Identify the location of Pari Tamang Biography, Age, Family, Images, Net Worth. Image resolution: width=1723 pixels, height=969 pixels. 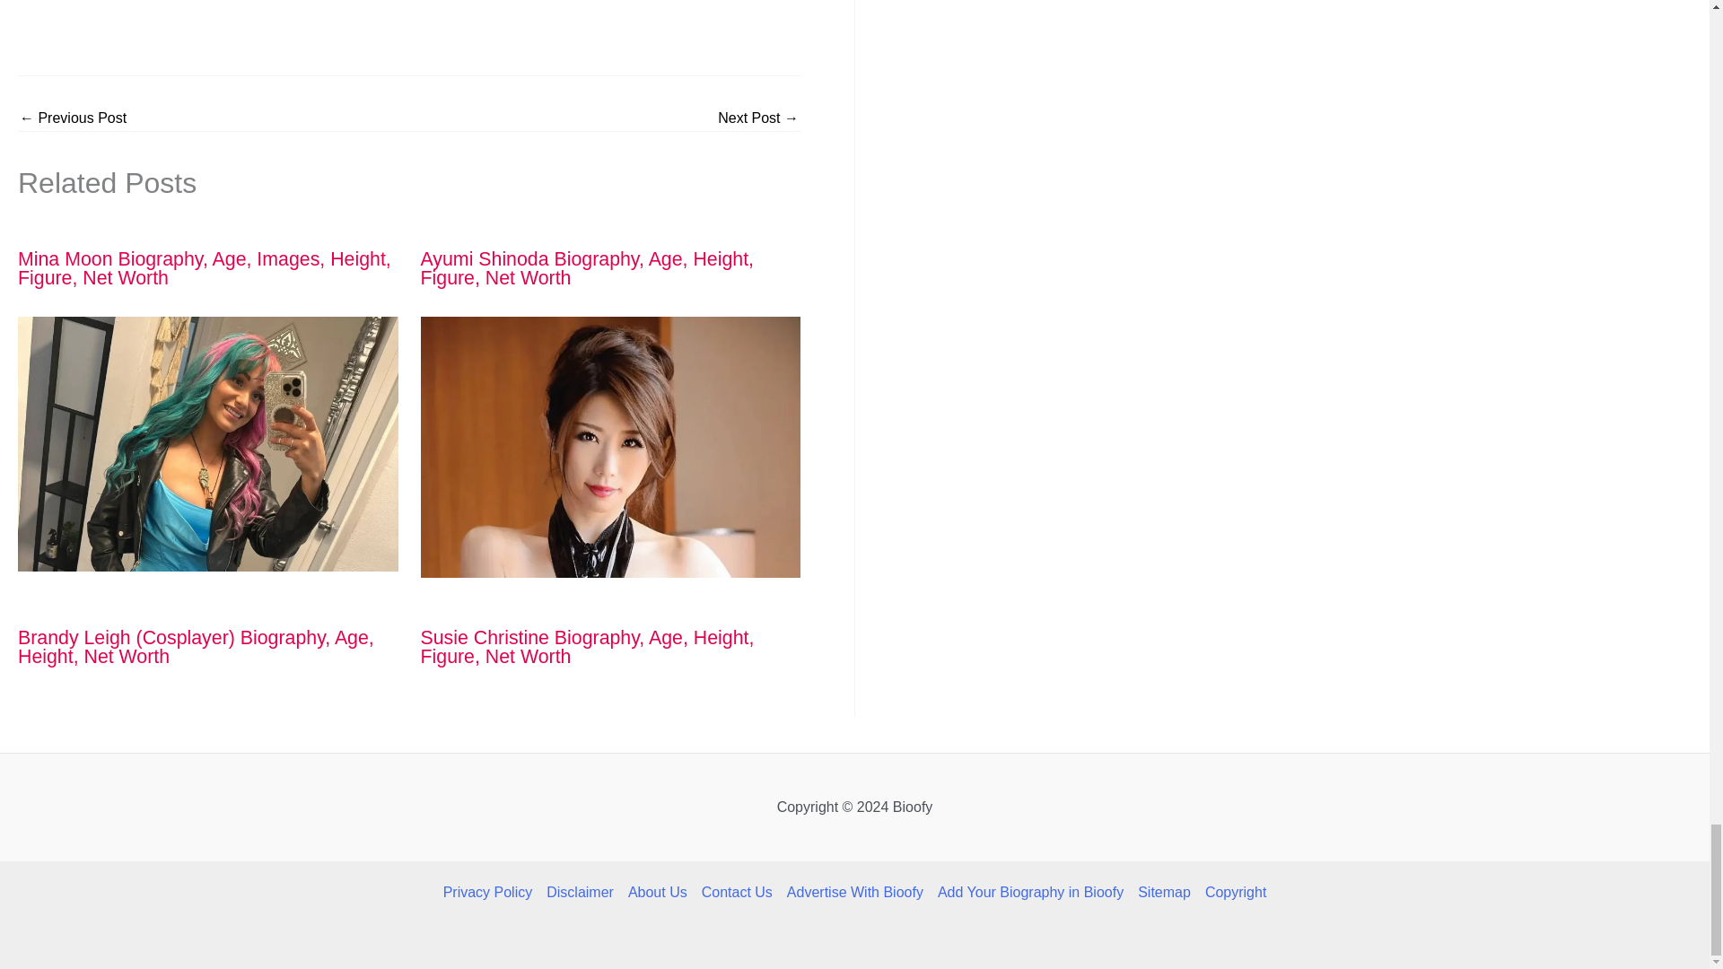
(758, 118).